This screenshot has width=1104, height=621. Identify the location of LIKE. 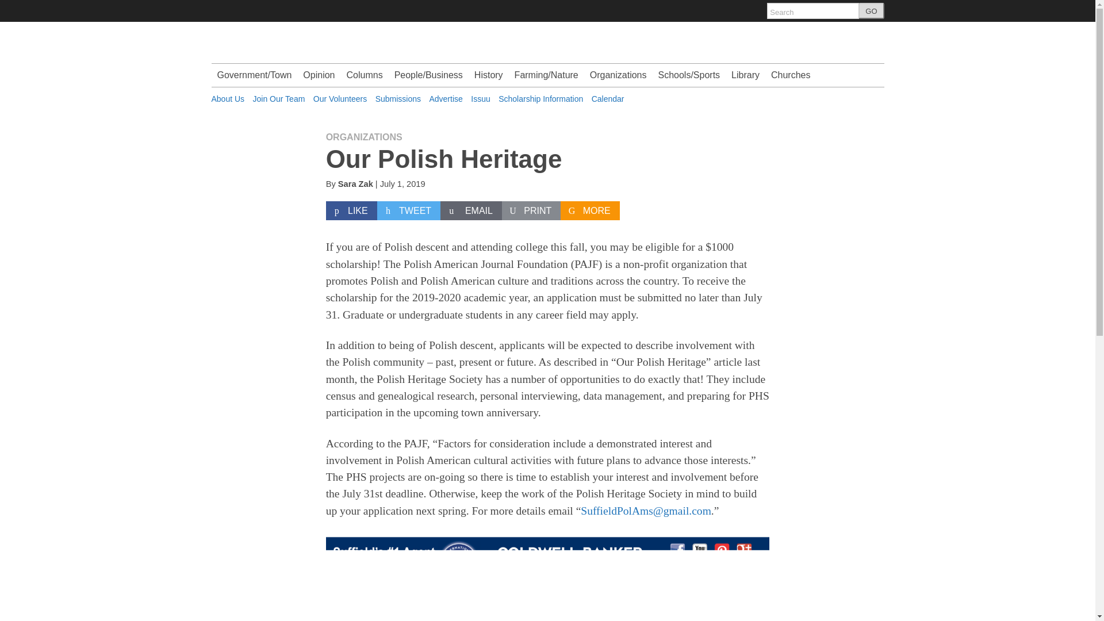
(351, 210).